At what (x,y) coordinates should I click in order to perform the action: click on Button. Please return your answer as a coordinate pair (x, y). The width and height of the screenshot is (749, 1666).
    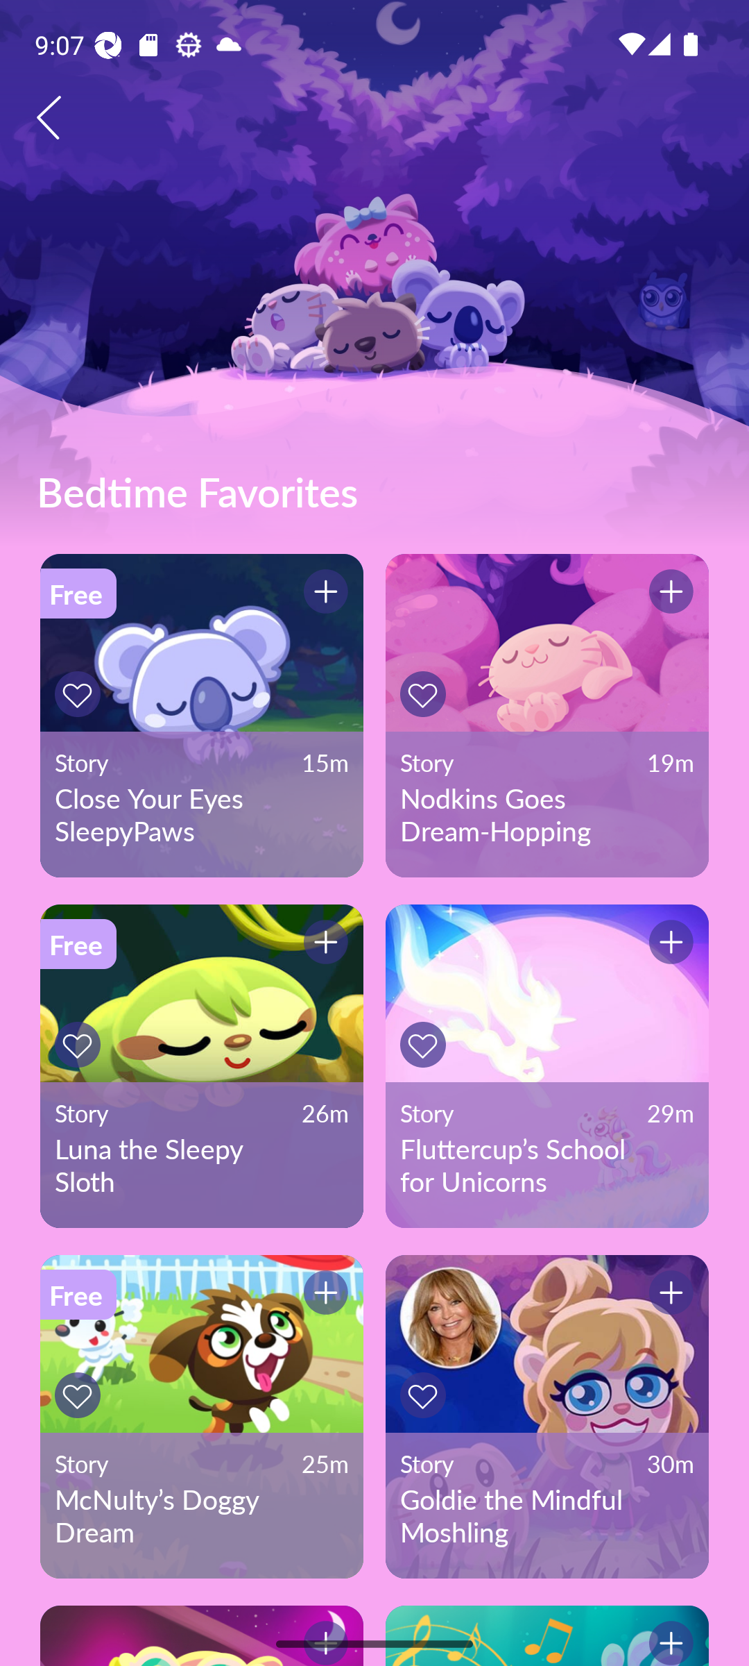
    Looking at the image, I should click on (426, 1395).